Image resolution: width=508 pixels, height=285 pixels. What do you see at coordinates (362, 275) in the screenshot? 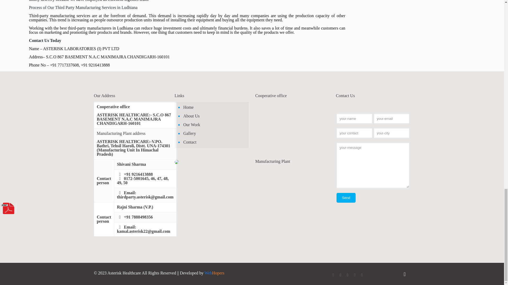
I see `Instagram` at bounding box center [362, 275].